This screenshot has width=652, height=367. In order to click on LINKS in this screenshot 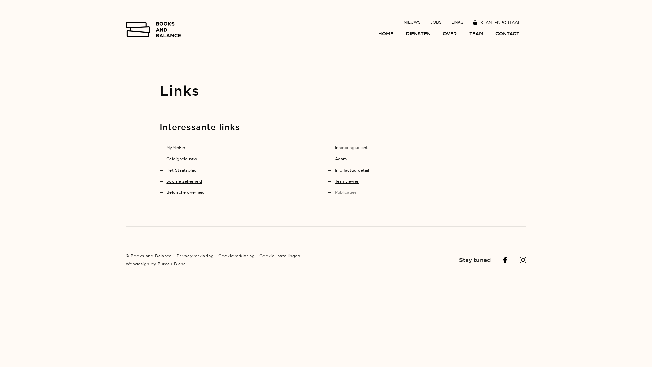, I will do `click(457, 22)`.